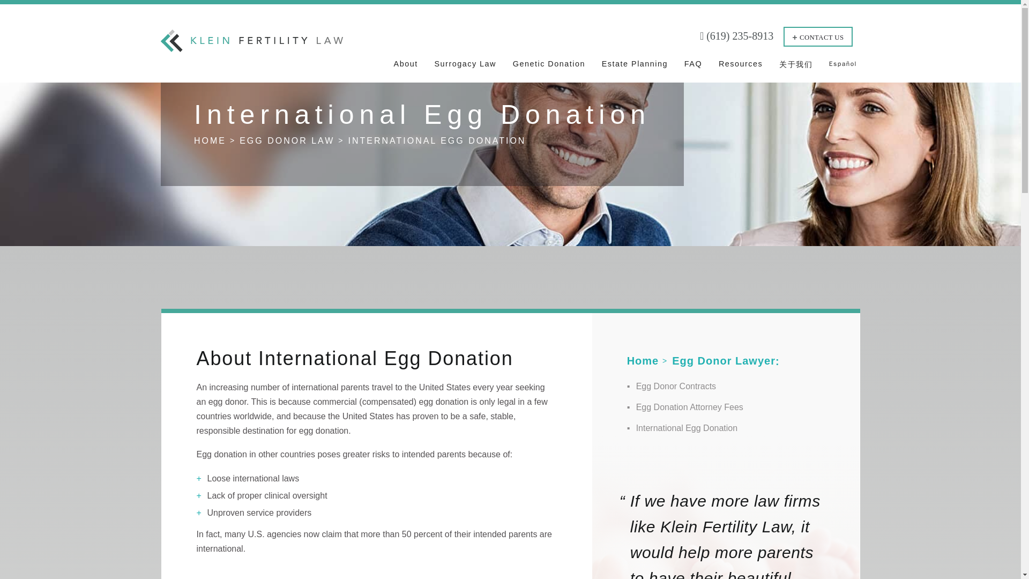 The width and height of the screenshot is (1029, 579). I want to click on Genetic Donation, so click(549, 68).